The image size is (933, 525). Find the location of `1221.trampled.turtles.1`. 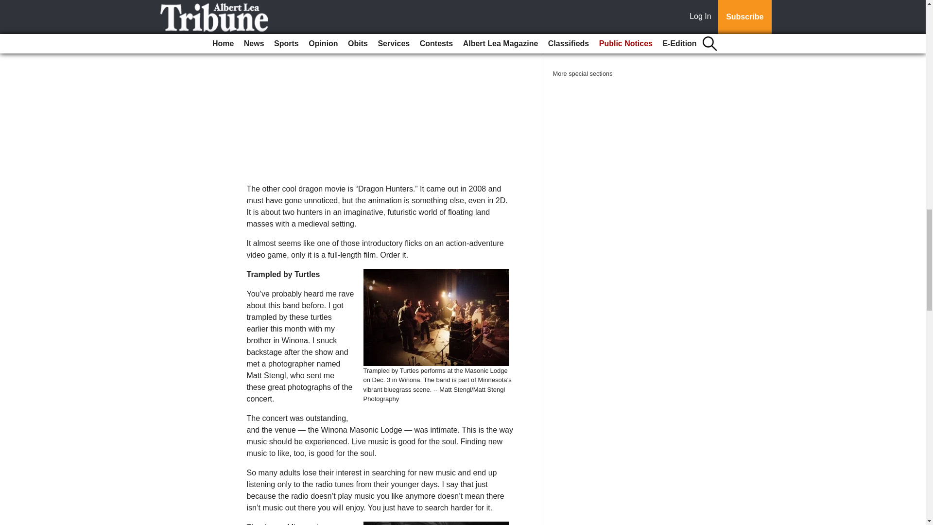

1221.trampled.turtles.1 is located at coordinates (436, 317).